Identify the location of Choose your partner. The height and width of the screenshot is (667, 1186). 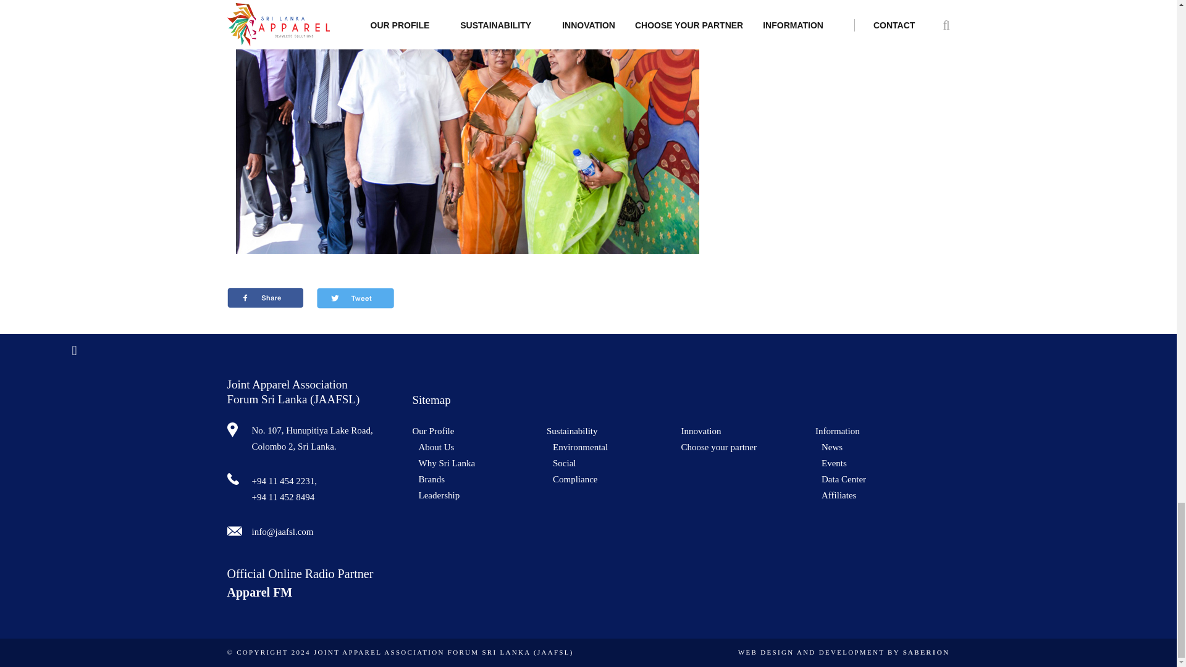
(748, 447).